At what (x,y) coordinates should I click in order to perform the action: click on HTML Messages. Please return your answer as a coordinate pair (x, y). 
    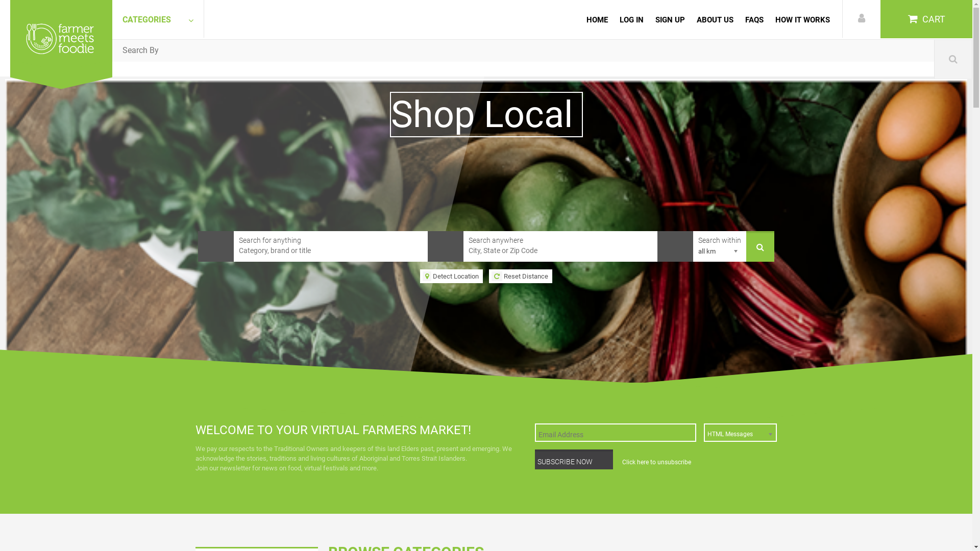
    Looking at the image, I should click on (740, 433).